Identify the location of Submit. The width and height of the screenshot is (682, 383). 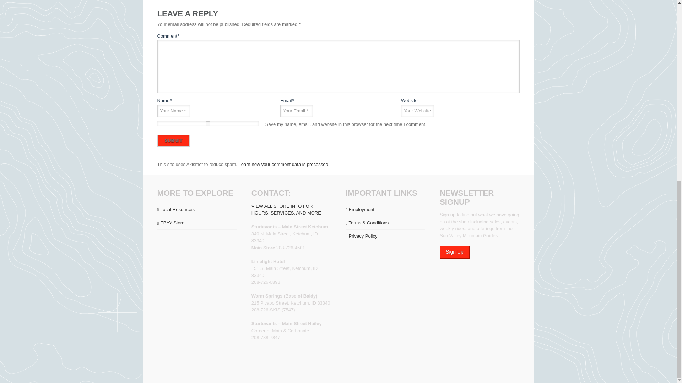
(173, 140).